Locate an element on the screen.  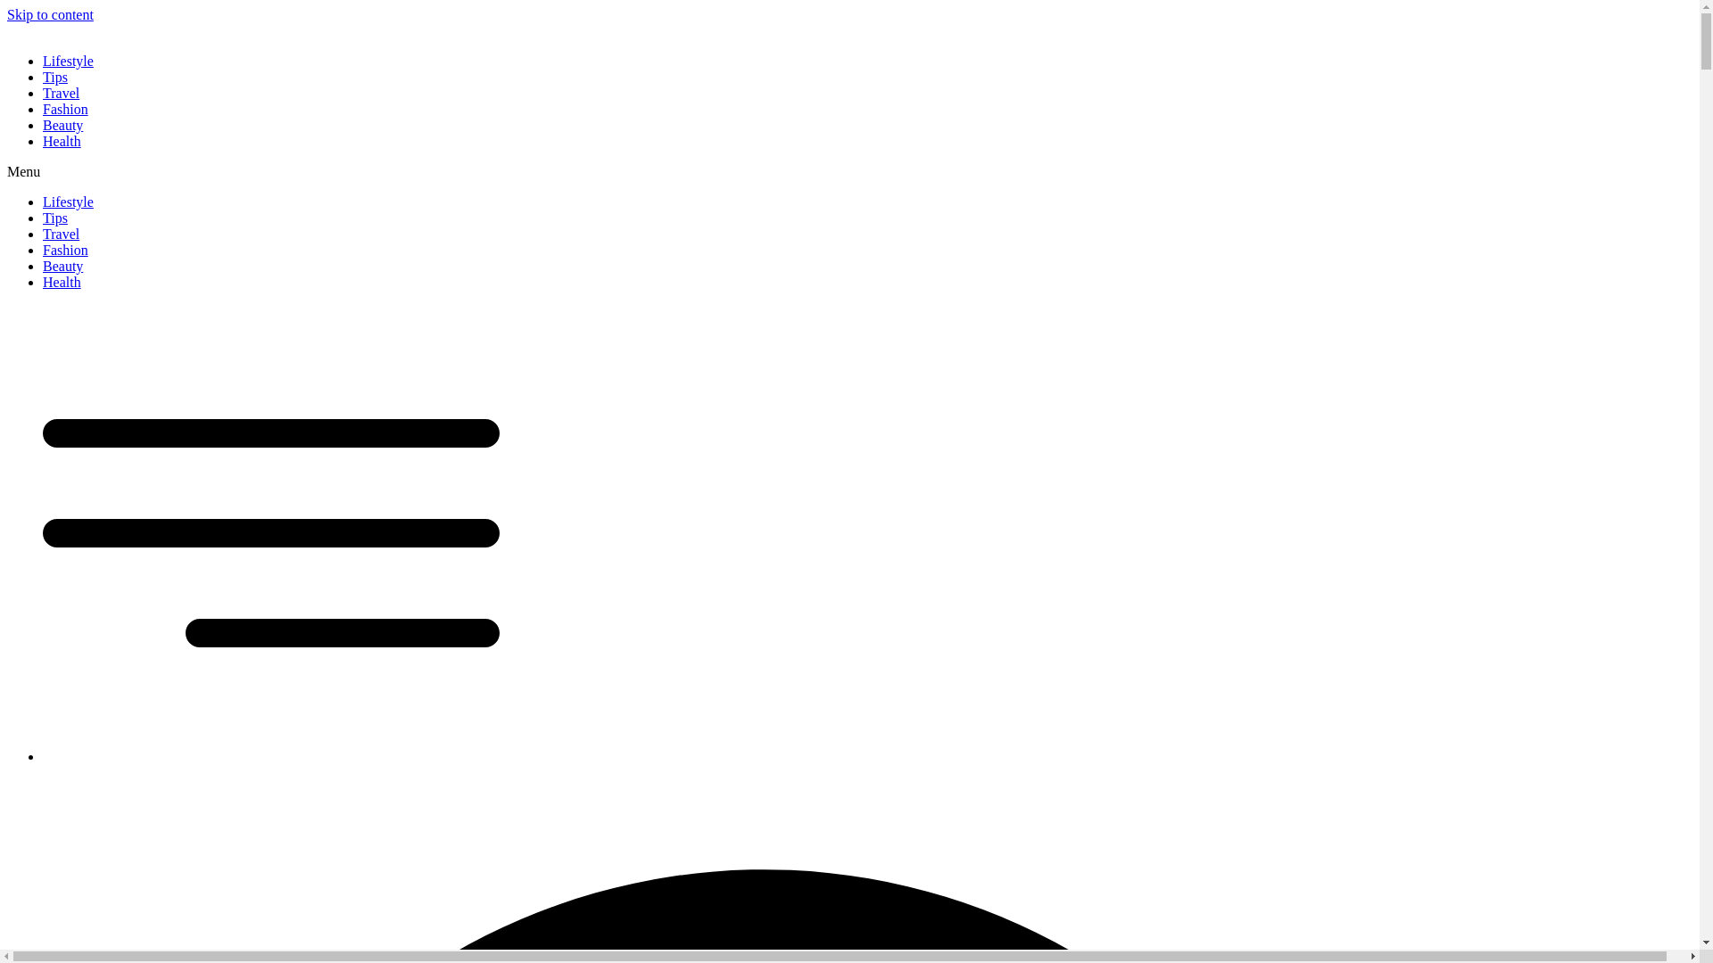
Skip to content is located at coordinates (50, 14).